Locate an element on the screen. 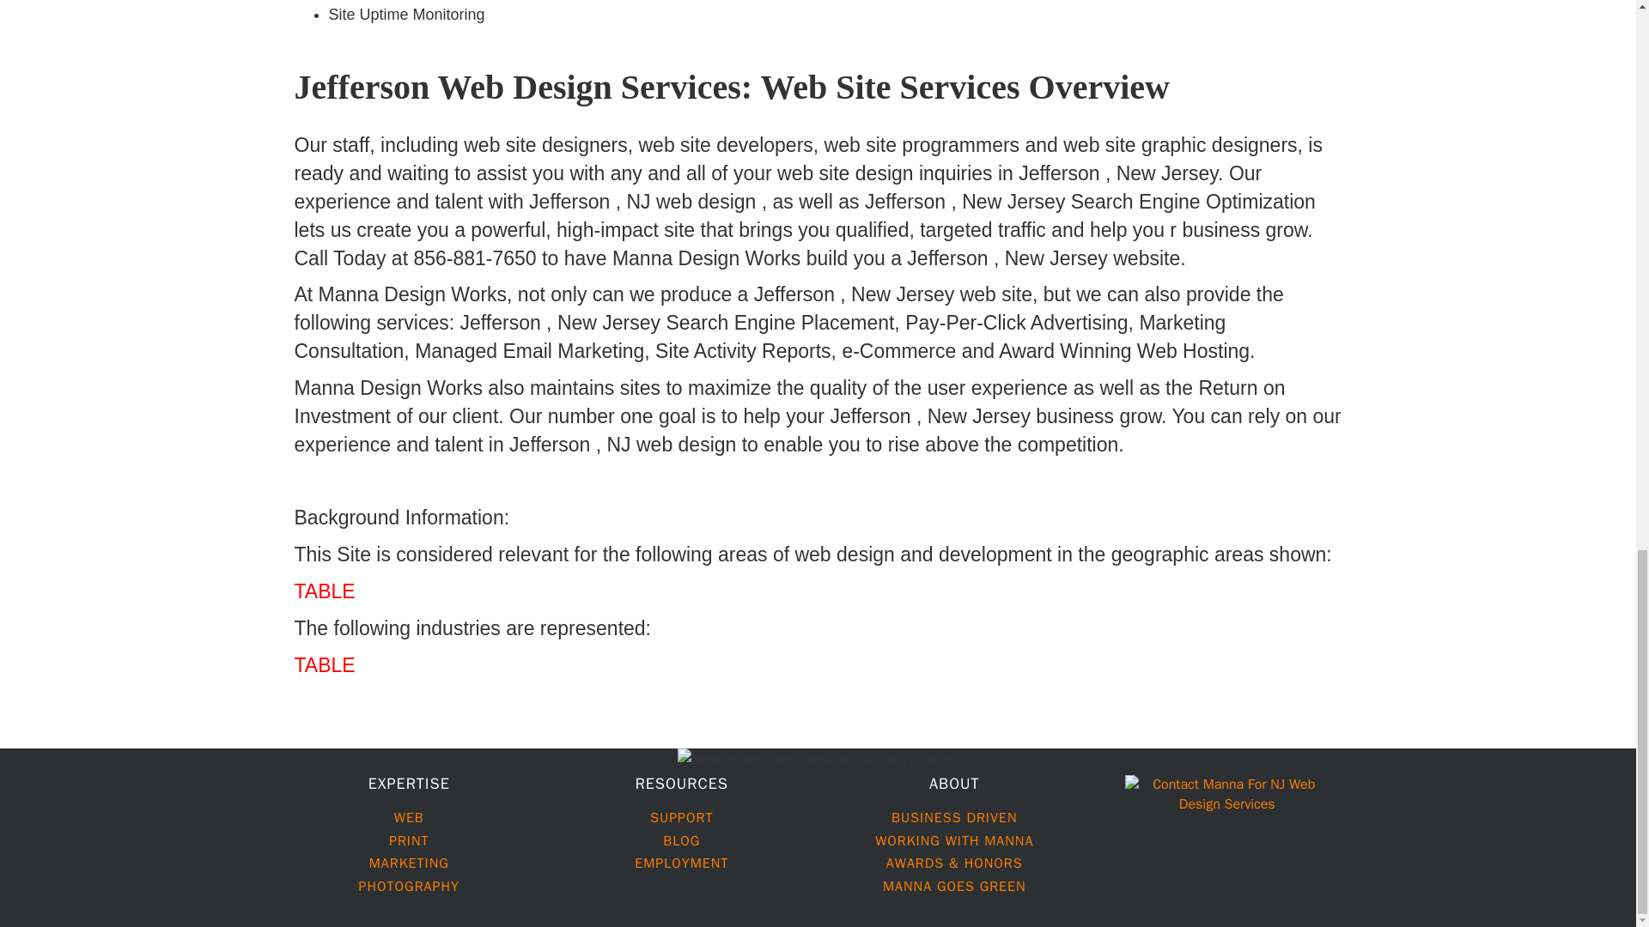 This screenshot has height=927, width=1649. MARKETING is located at coordinates (409, 863).